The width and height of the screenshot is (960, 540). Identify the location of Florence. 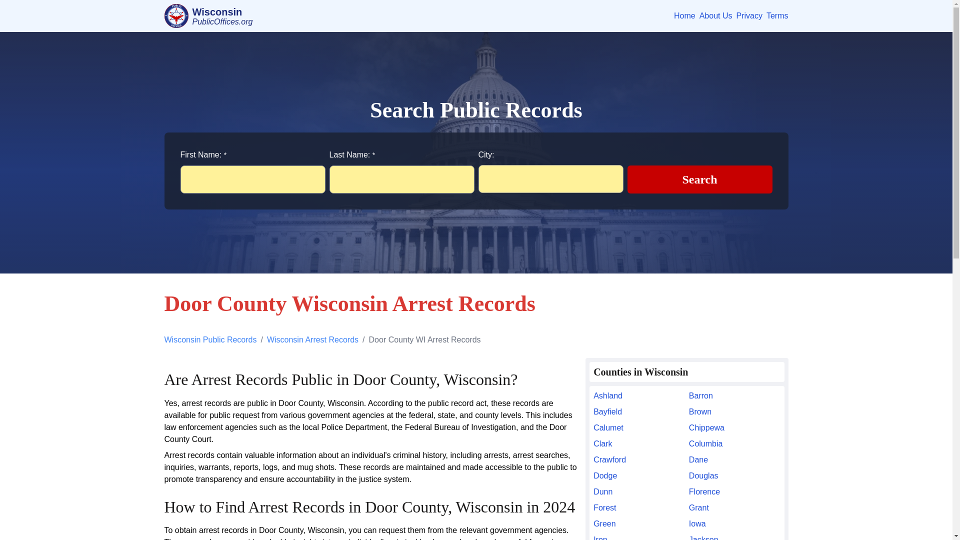
(734, 492).